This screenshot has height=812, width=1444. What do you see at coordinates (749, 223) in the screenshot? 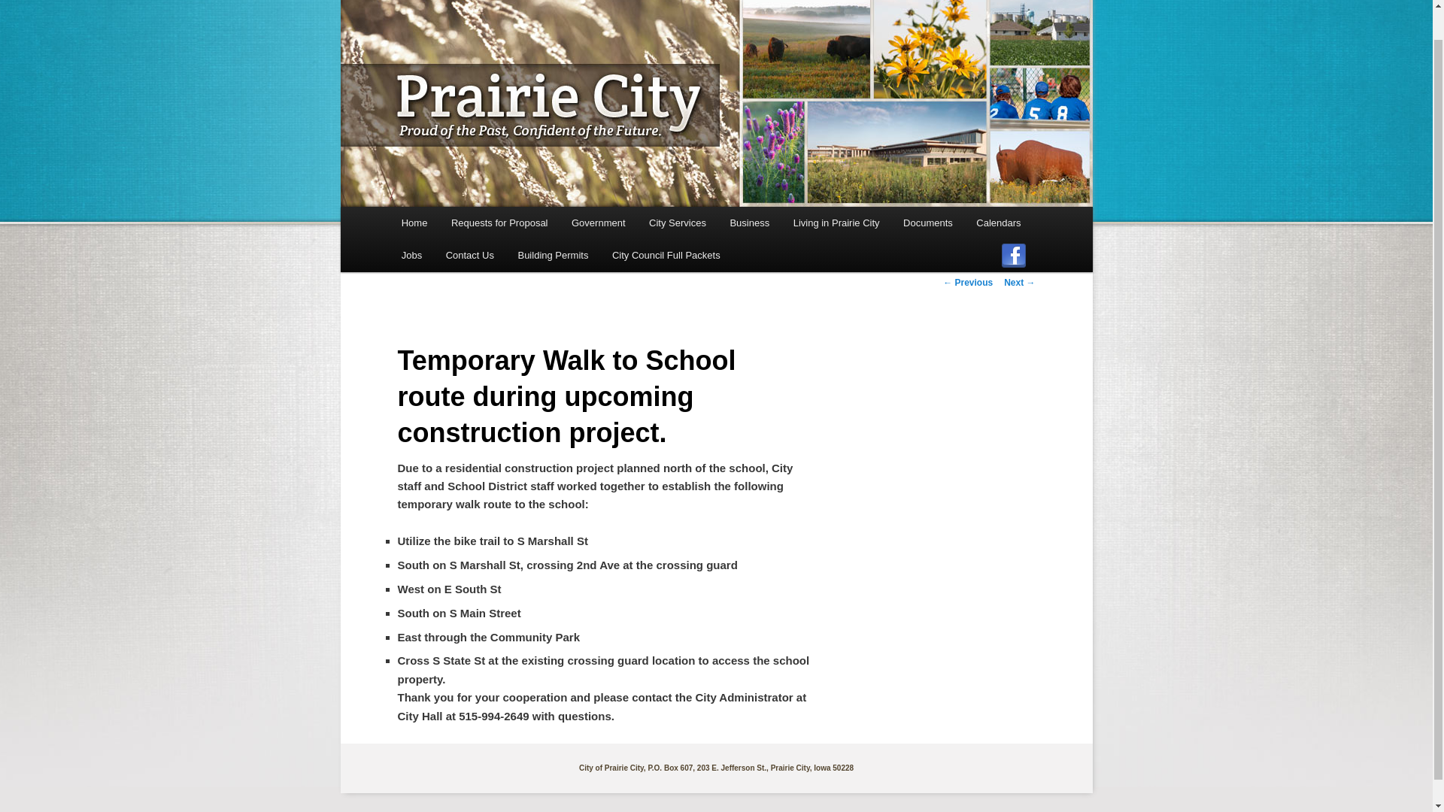
I see `Business` at bounding box center [749, 223].